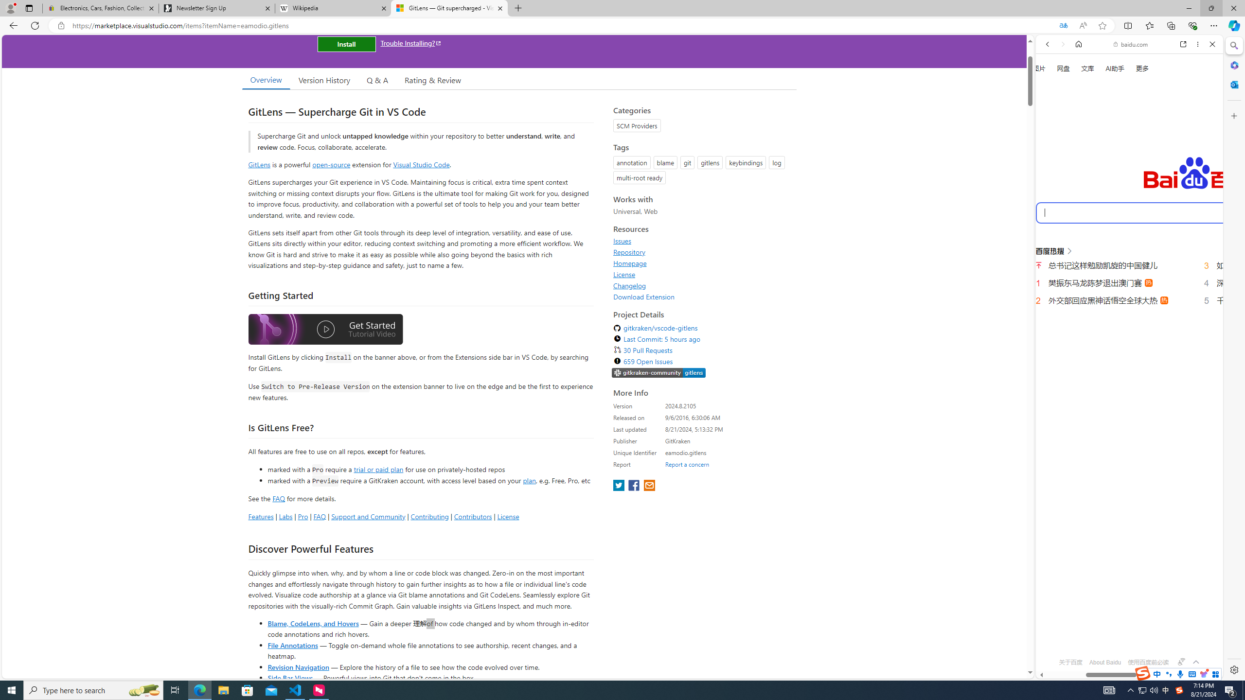 Image resolution: width=1245 pixels, height=700 pixels. I want to click on Watch the GitLens Getting Started video, so click(325, 330).